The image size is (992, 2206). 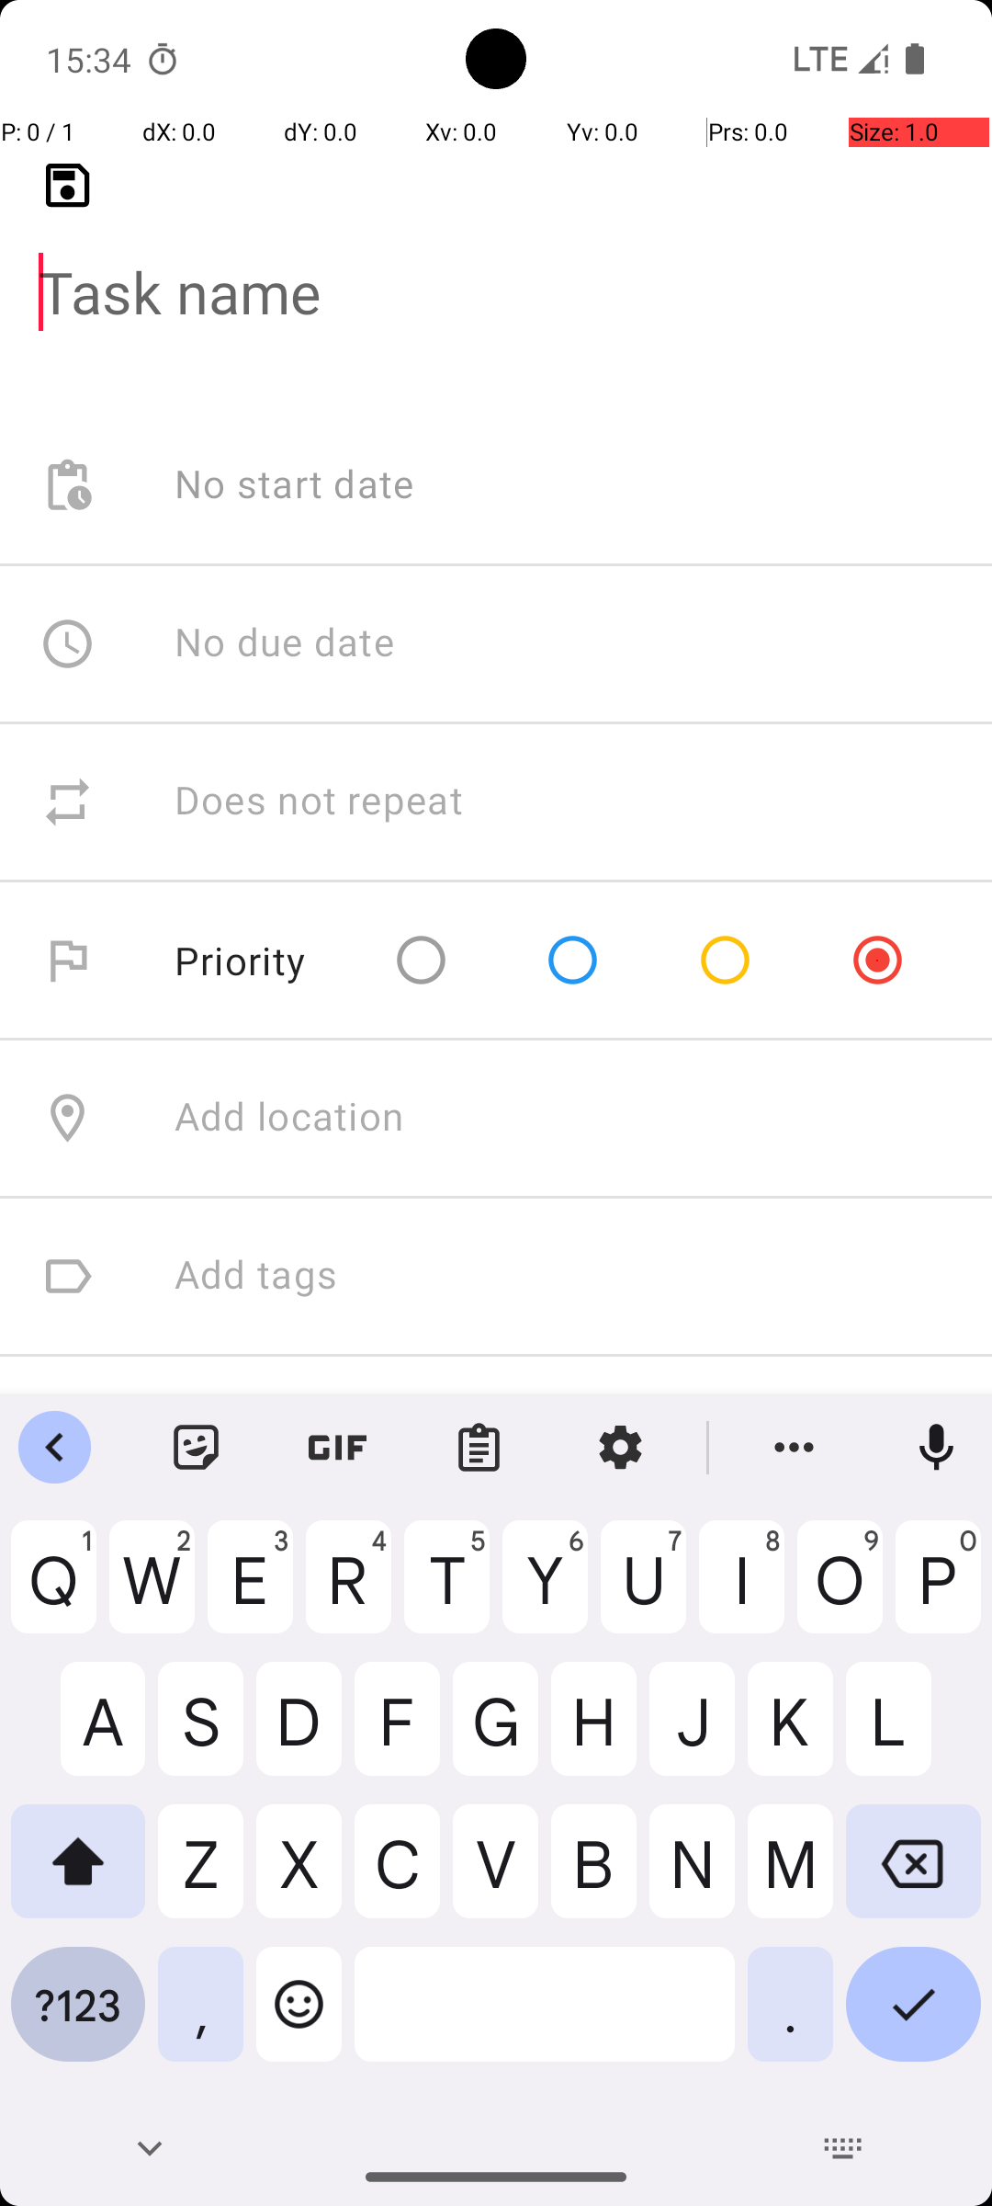 What do you see at coordinates (496, 263) in the screenshot?
I see `Task name` at bounding box center [496, 263].